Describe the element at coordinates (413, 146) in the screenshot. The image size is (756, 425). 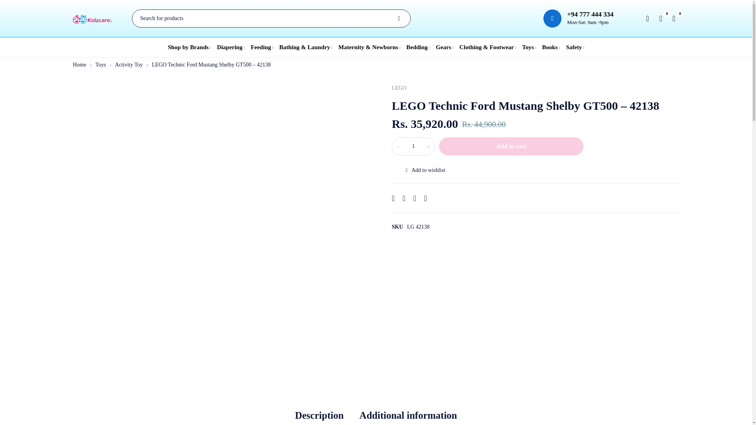
I see `1` at that location.